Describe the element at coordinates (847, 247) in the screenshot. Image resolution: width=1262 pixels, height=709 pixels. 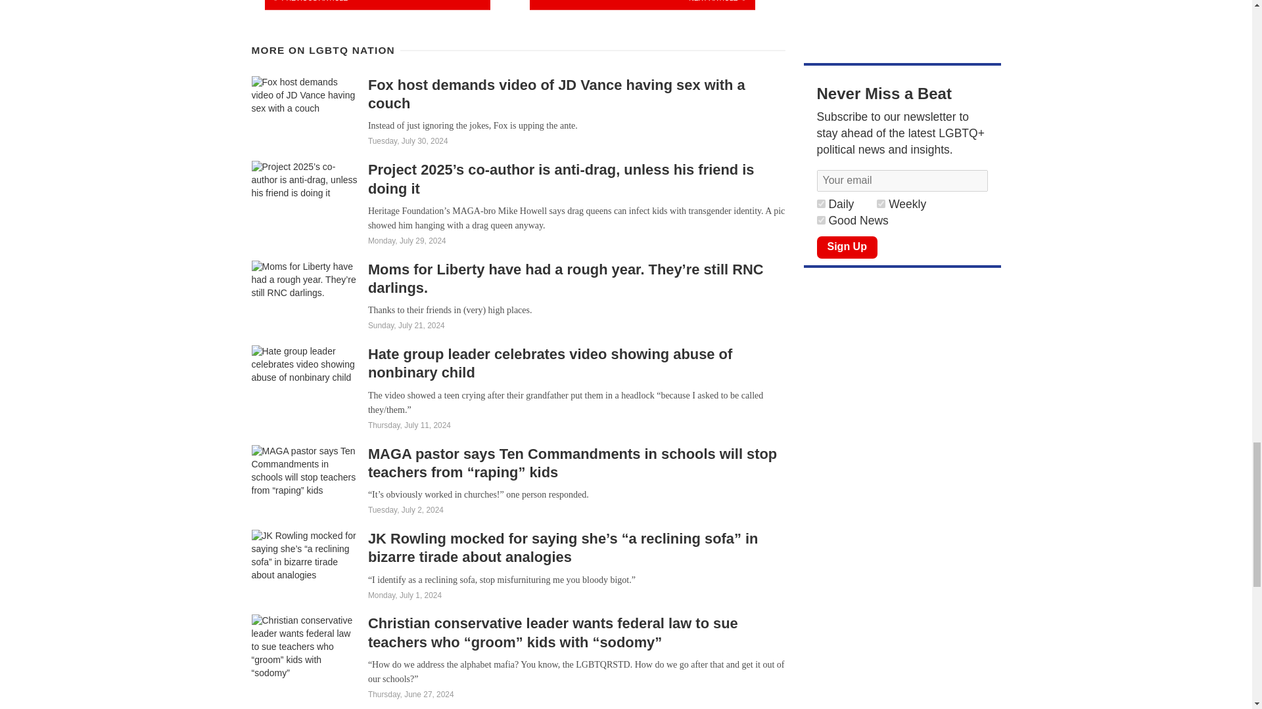
I see `Sign Up` at that location.